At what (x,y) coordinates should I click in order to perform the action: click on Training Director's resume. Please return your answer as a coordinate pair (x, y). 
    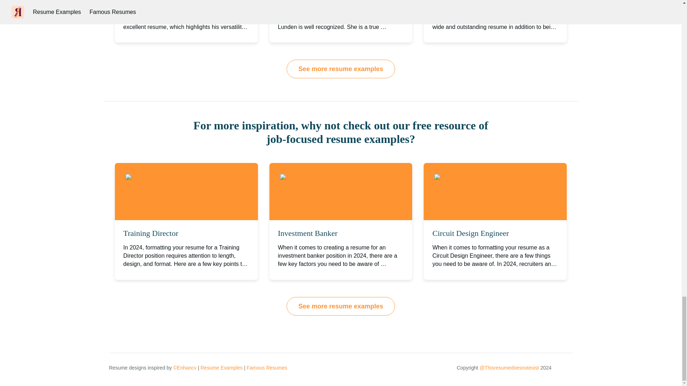
    Looking at the image, I should click on (166, 177).